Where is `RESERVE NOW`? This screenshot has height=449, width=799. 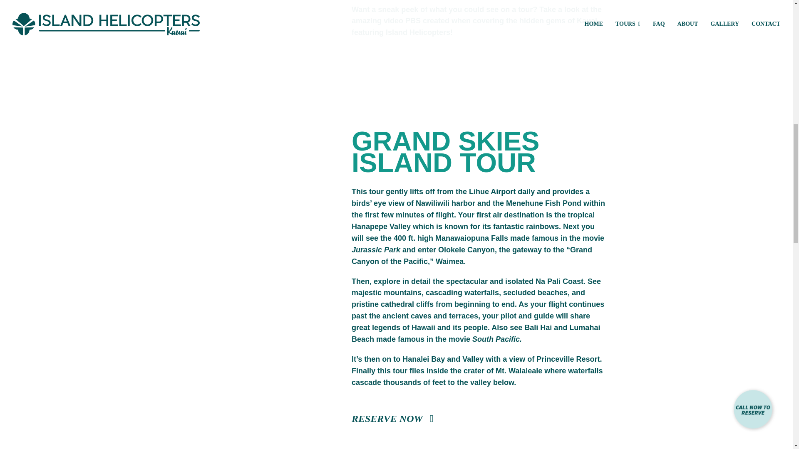 RESERVE NOW is located at coordinates (392, 418).